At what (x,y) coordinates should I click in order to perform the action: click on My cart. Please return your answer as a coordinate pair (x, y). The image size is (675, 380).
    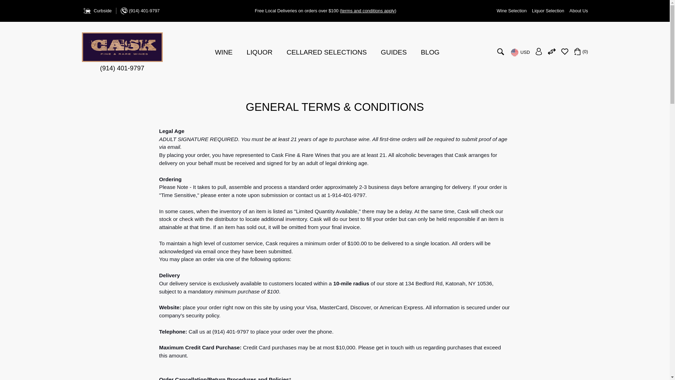
    Looking at the image, I should click on (581, 51).